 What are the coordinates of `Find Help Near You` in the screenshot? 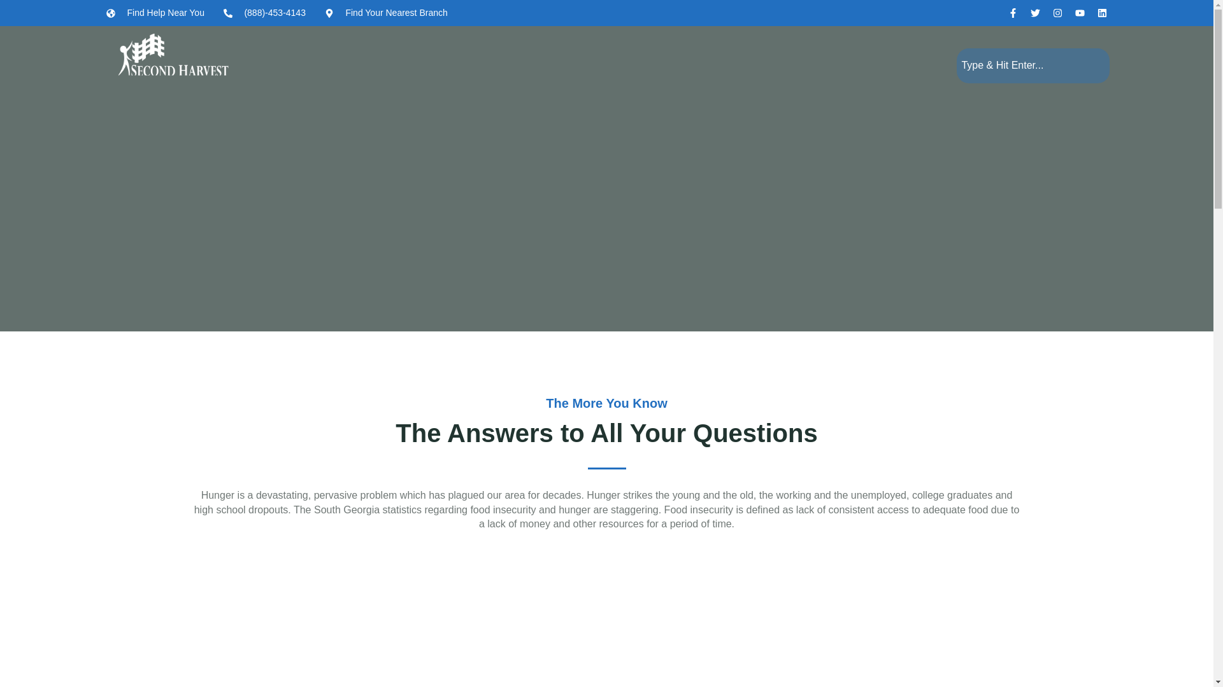 It's located at (155, 13).